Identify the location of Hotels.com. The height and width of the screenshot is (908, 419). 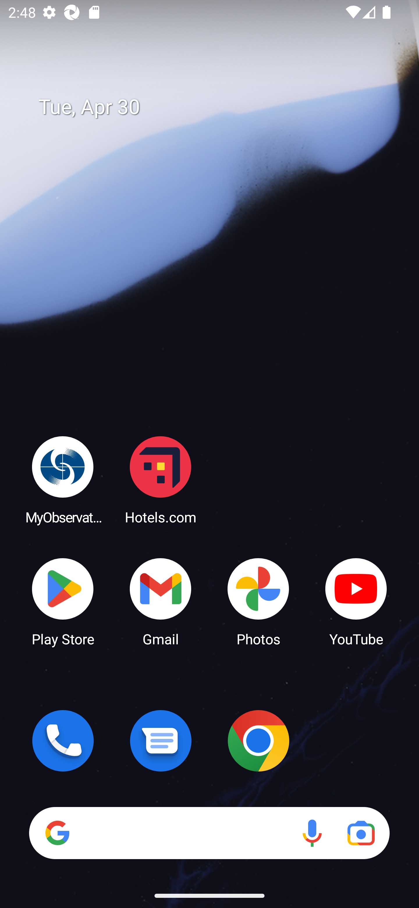
(161, 480).